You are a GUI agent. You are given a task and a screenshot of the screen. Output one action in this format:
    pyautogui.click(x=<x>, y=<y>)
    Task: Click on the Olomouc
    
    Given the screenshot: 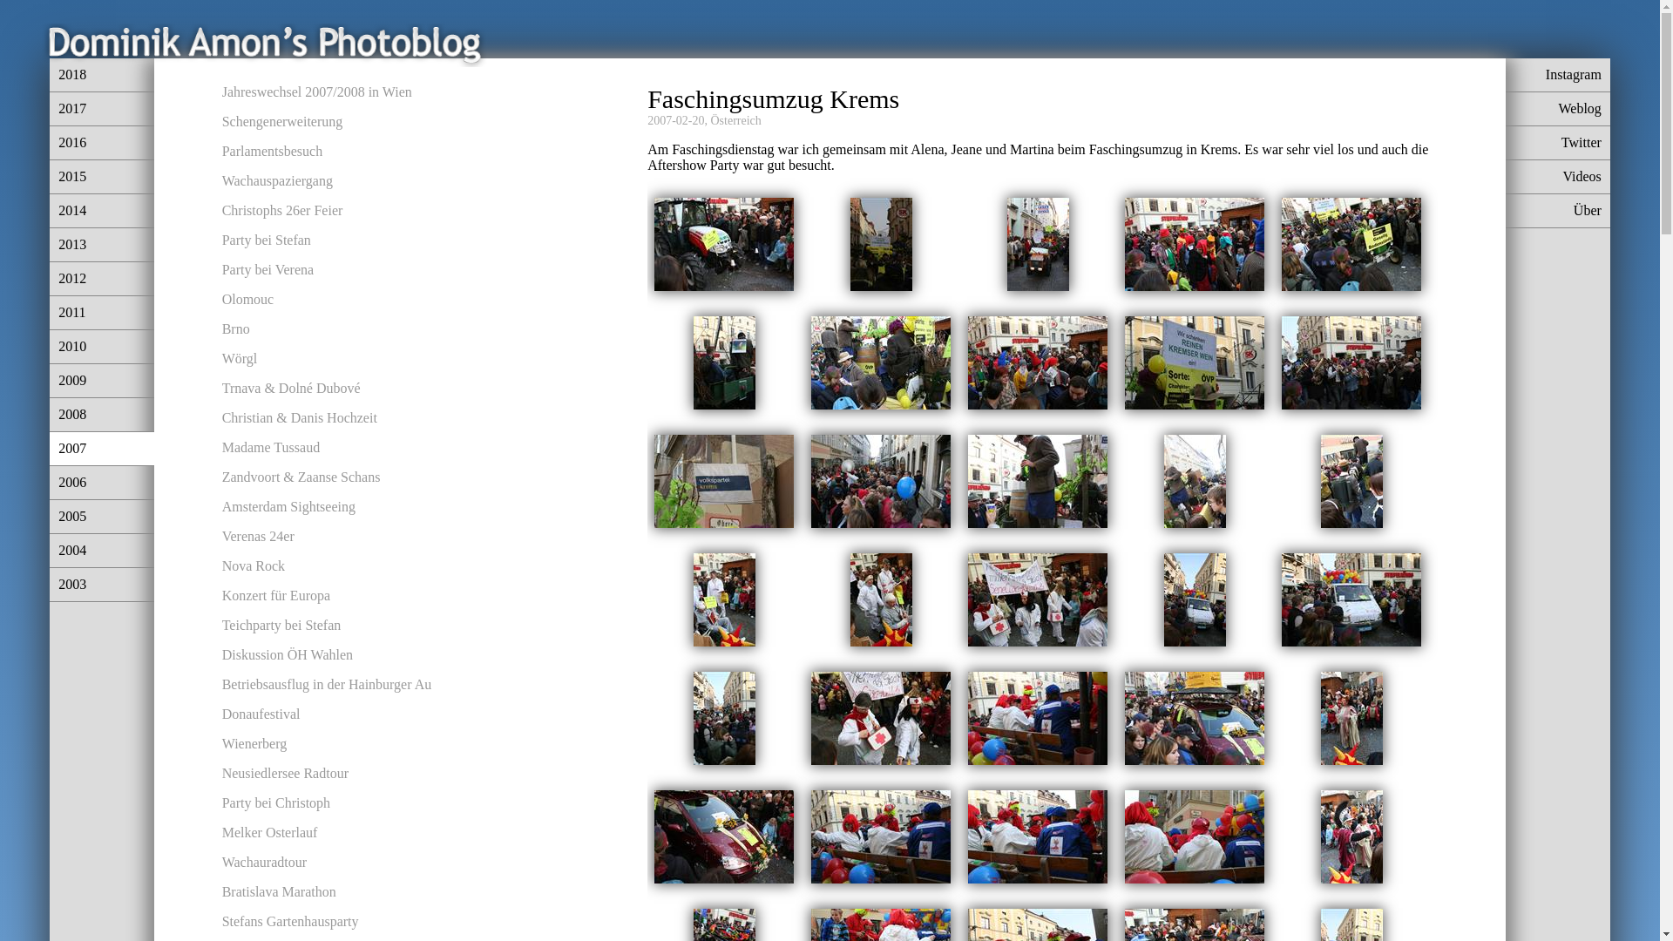 What is the action you would take?
    pyautogui.click(x=248, y=300)
    